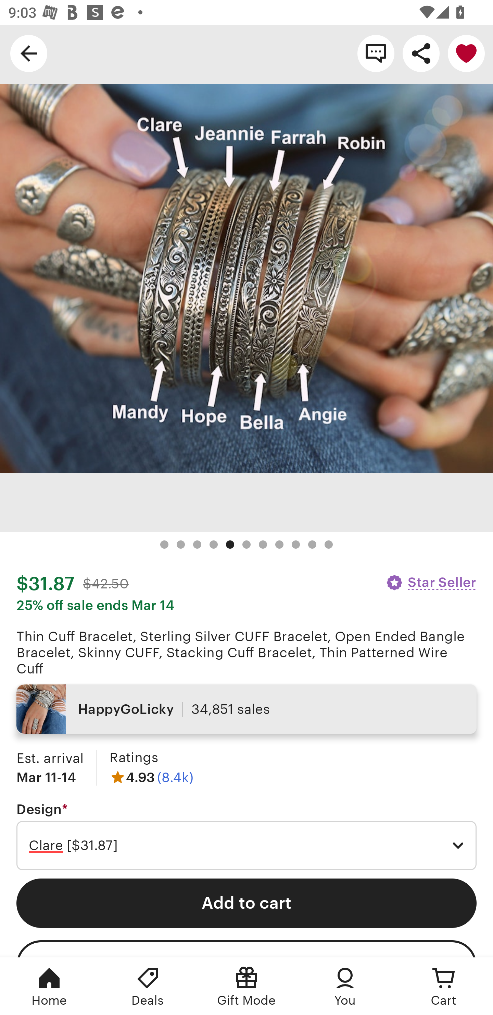 The width and height of the screenshot is (493, 1015). I want to click on Cart, so click(444, 986).